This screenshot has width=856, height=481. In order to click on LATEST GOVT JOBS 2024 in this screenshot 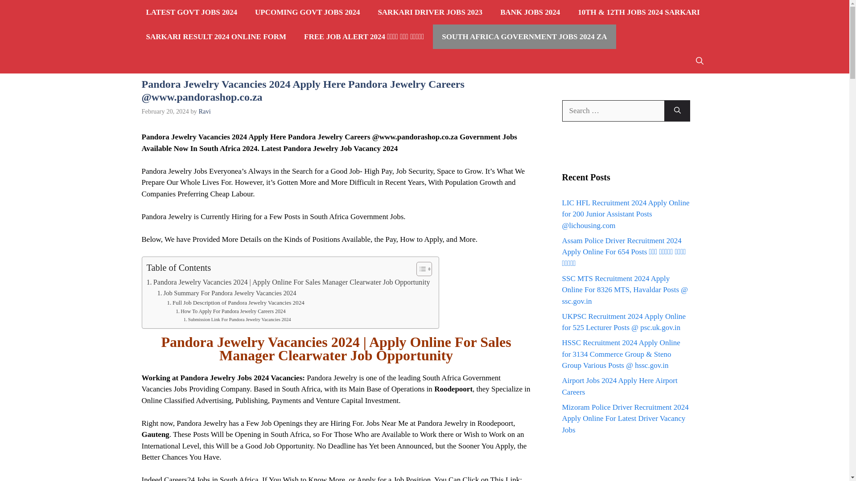, I will do `click(192, 12)`.